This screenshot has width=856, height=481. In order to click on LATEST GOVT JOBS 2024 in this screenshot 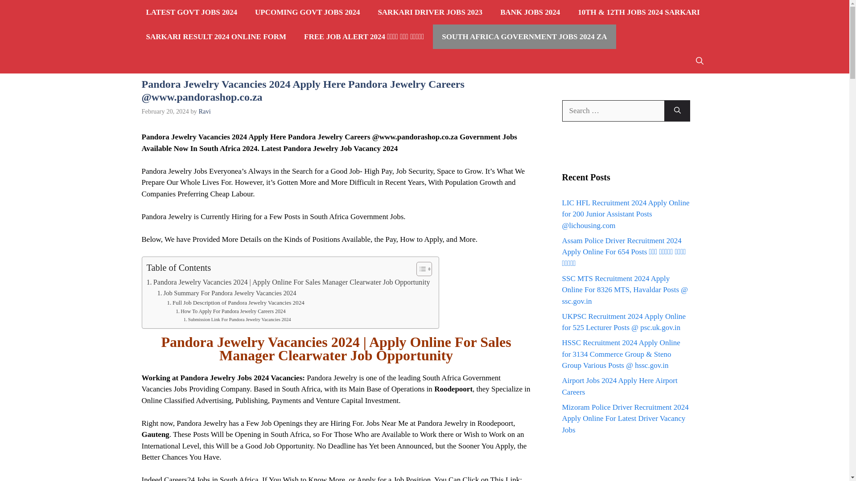, I will do `click(192, 12)`.